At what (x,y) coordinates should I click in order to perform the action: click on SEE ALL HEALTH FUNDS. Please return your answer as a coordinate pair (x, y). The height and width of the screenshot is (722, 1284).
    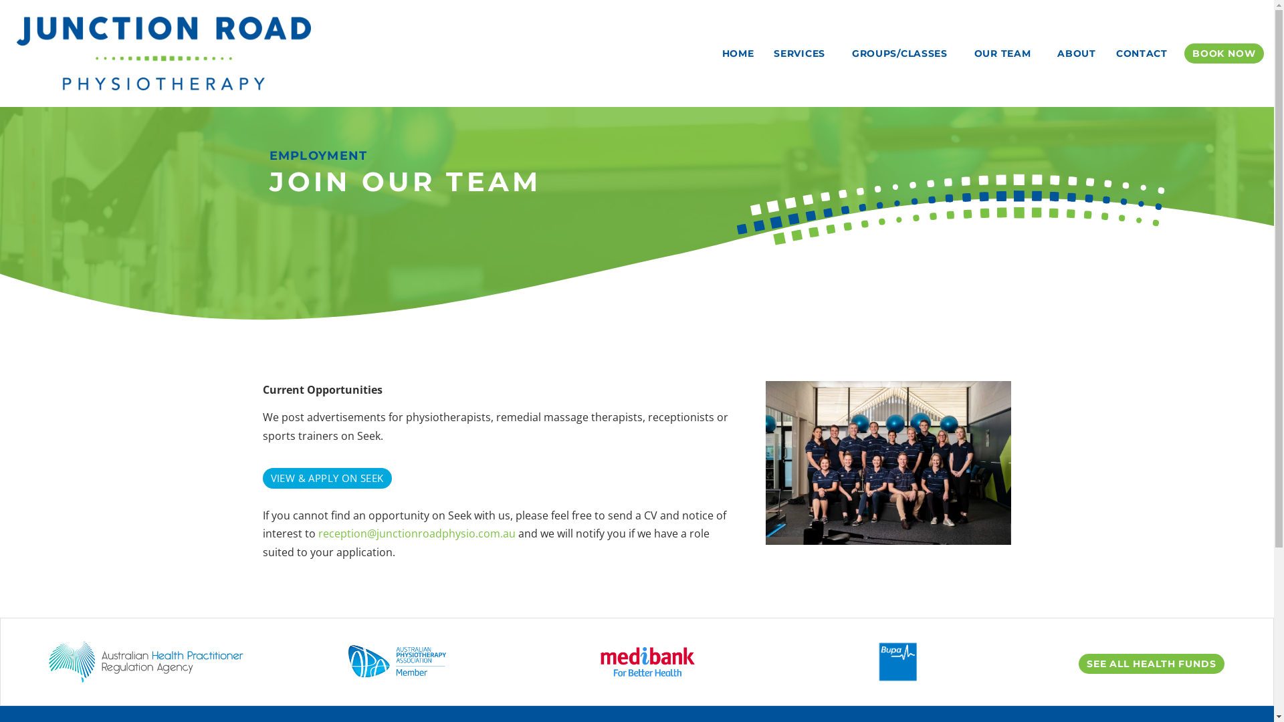
    Looking at the image, I should click on (1152, 664).